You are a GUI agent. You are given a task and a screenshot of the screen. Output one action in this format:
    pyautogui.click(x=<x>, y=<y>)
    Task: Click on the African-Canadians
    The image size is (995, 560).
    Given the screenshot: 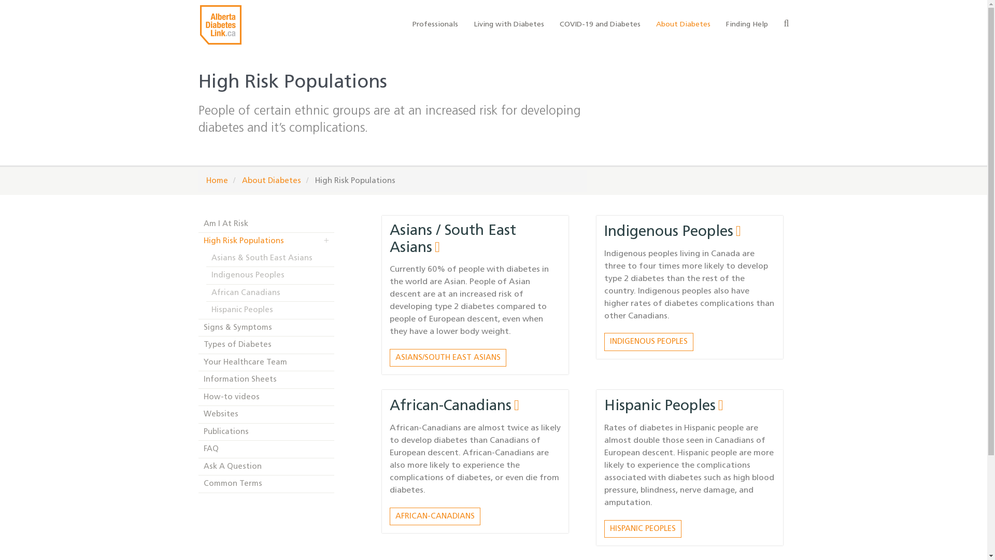 What is the action you would take?
    pyautogui.click(x=454, y=406)
    